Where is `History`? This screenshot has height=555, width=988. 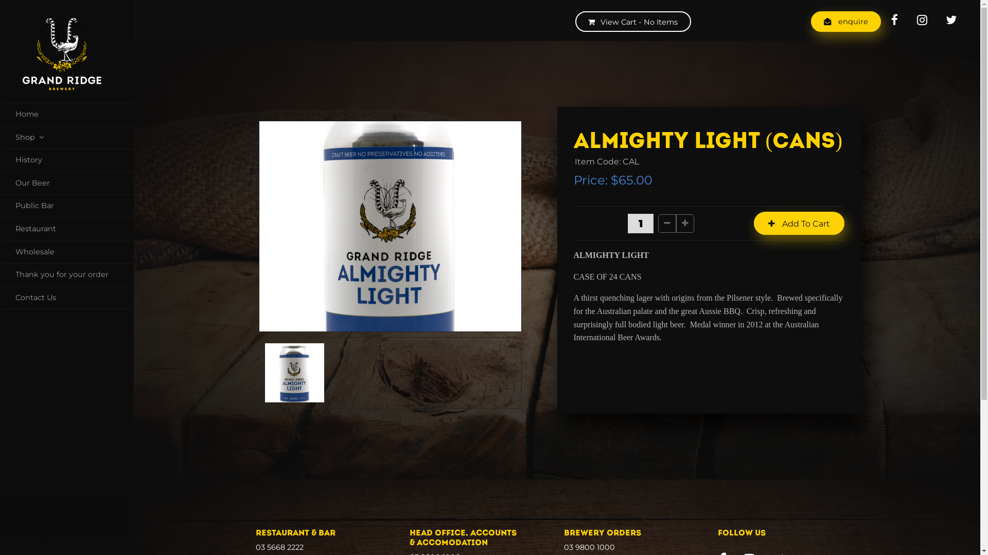 History is located at coordinates (67, 160).